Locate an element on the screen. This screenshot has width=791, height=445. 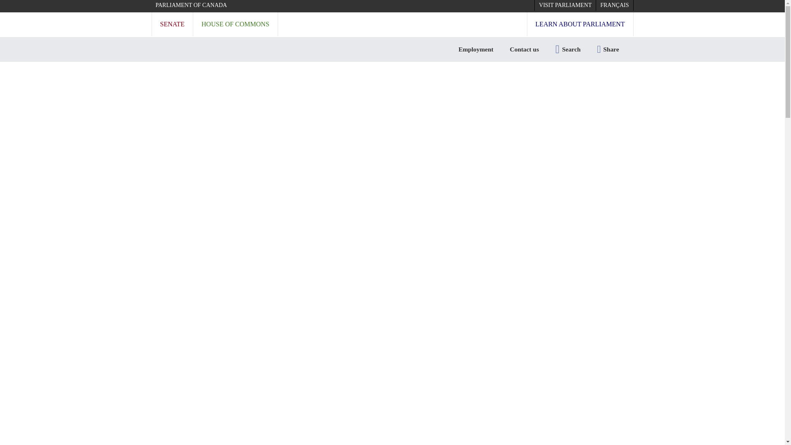
Share is located at coordinates (608, 49).